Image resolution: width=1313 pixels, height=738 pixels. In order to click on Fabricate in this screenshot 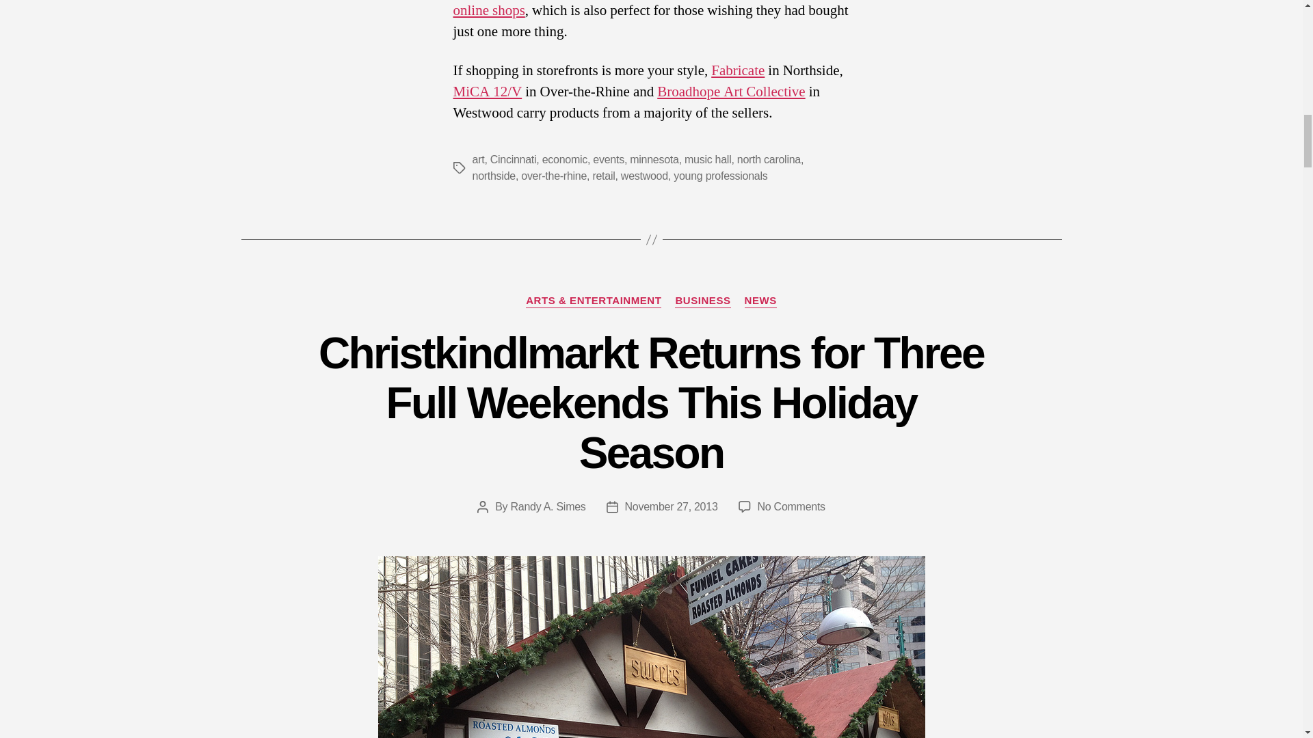, I will do `click(737, 70)`.